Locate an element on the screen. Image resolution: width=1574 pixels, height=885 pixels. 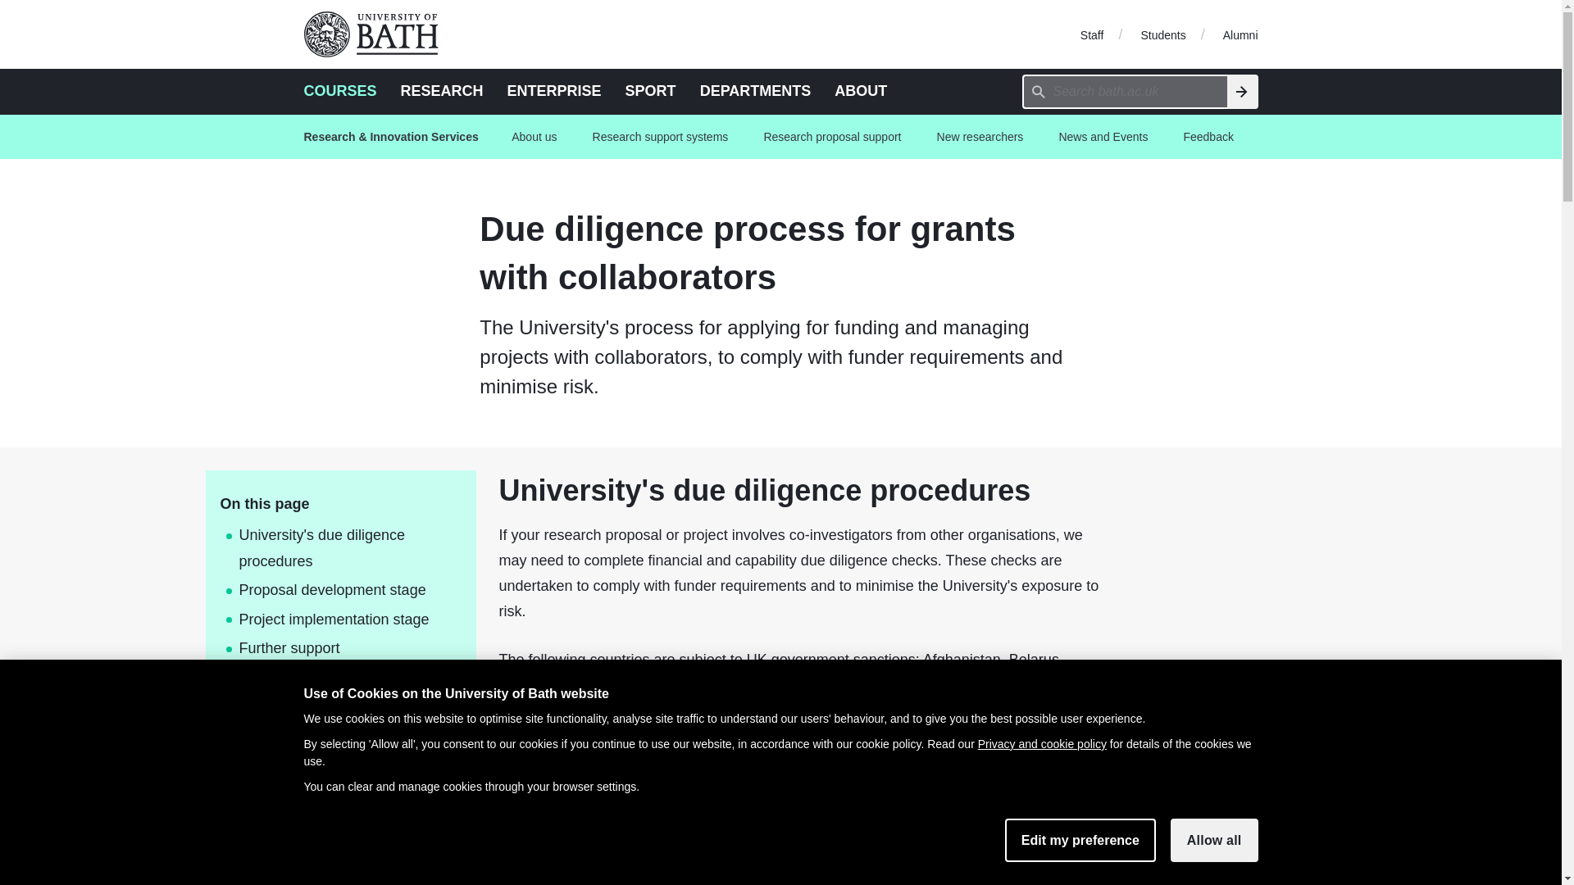
Allow all is located at coordinates (1214, 840).